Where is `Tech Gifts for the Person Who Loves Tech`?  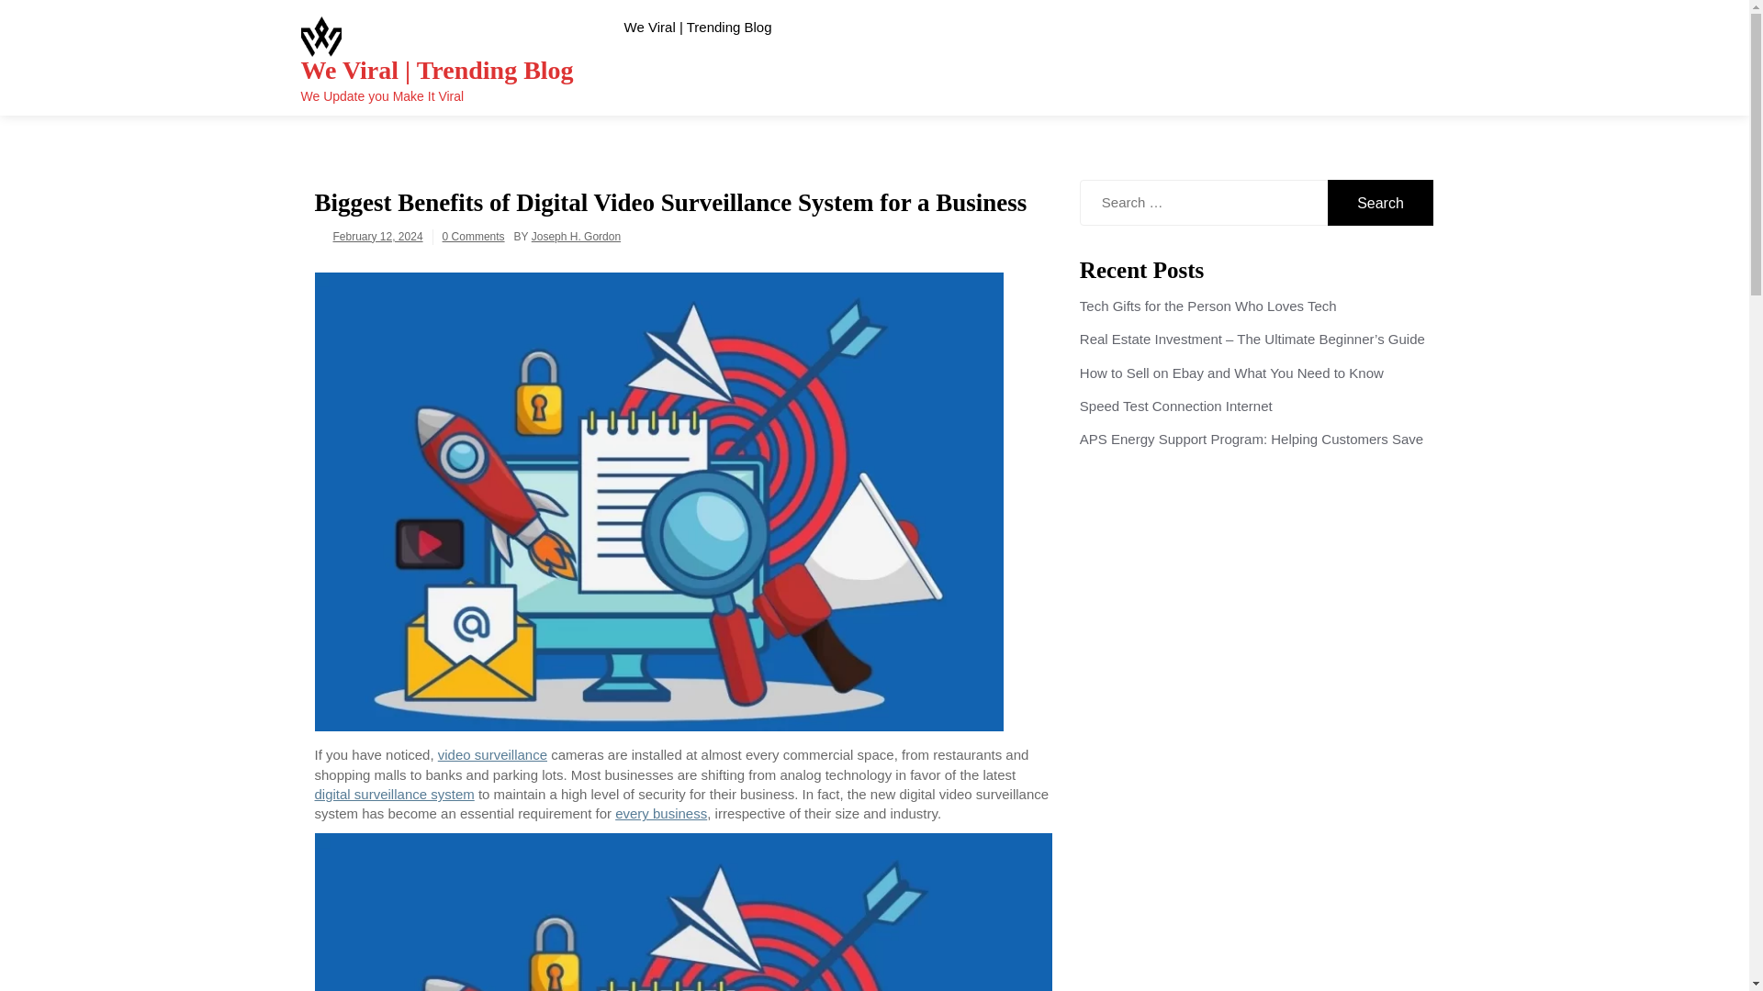
Tech Gifts for the Person Who Loves Tech is located at coordinates (1207, 306).